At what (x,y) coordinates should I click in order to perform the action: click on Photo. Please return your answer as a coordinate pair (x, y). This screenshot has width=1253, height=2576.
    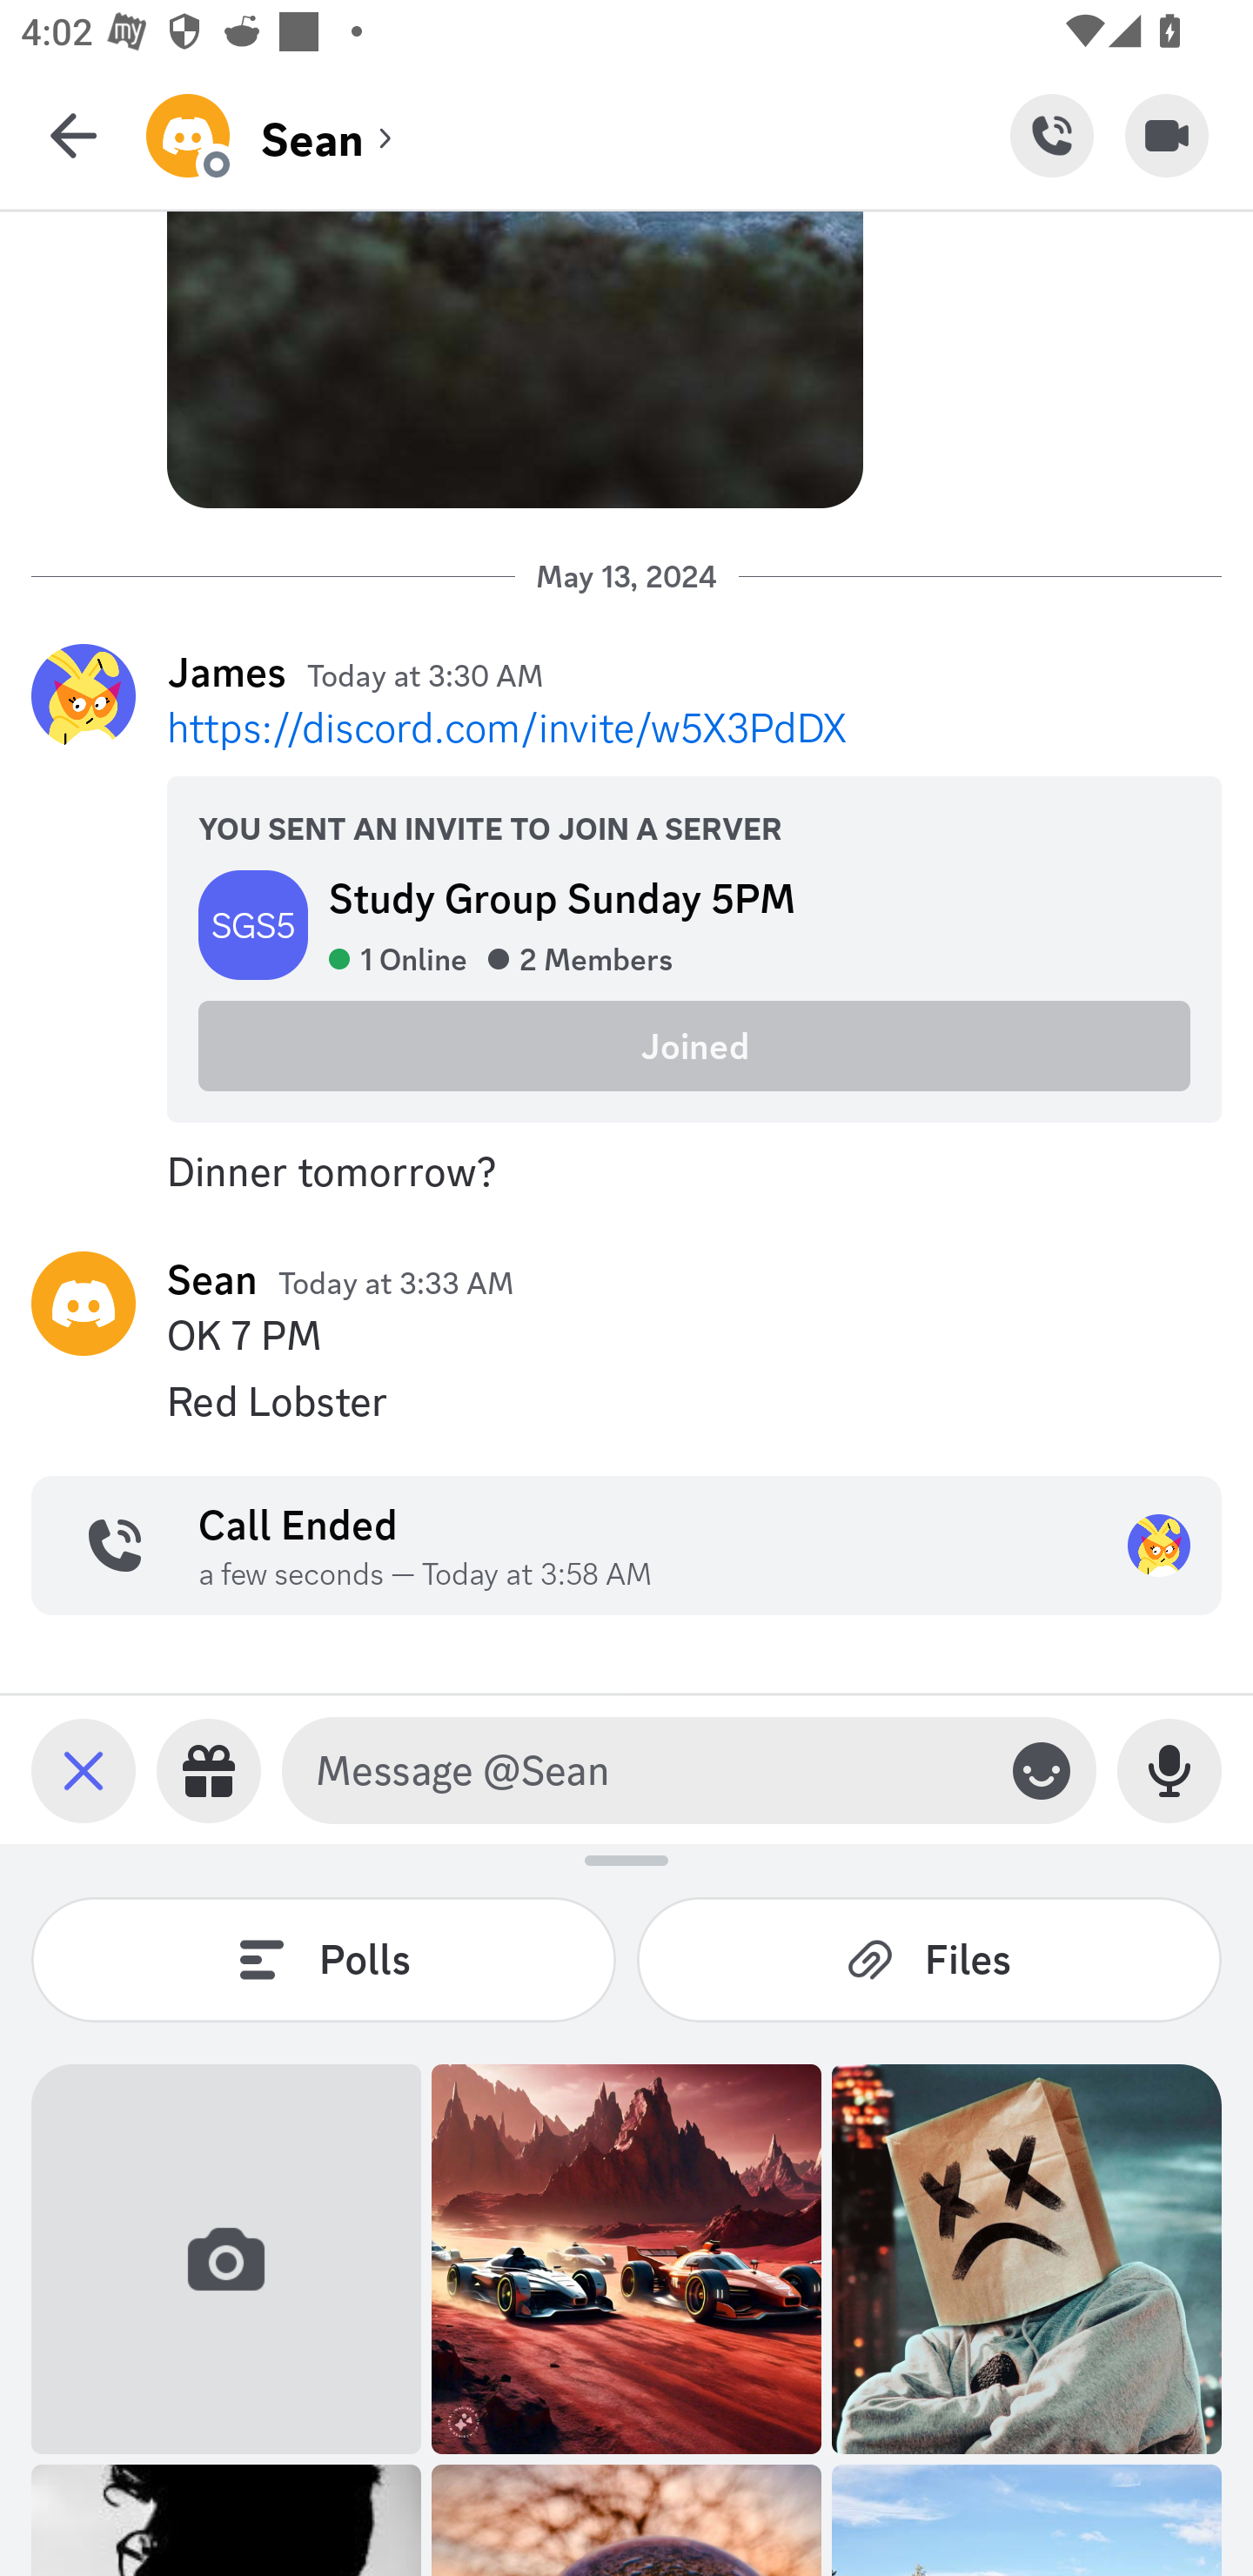
    Looking at the image, I should click on (1027, 2258).